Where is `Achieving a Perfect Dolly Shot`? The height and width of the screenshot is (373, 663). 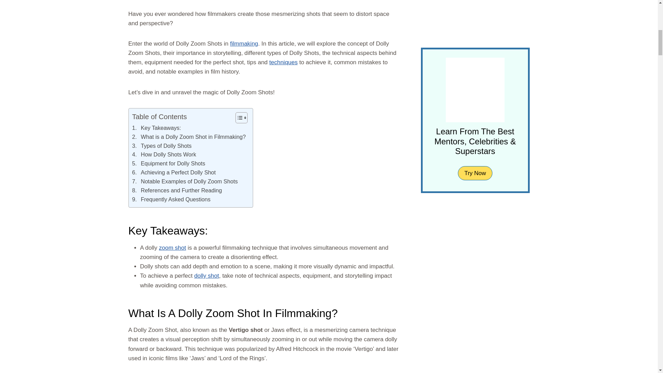 Achieving a Perfect Dolly Shot is located at coordinates (174, 173).